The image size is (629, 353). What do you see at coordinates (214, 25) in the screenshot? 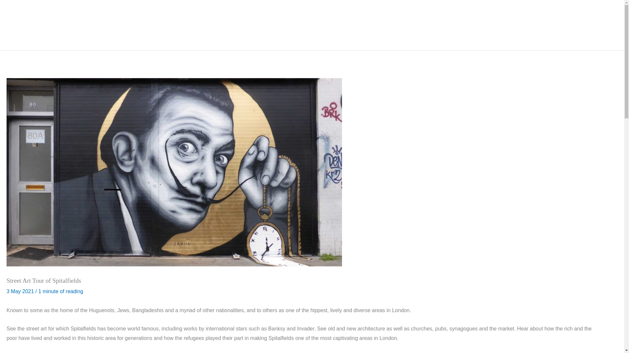
I see `Walks` at bounding box center [214, 25].